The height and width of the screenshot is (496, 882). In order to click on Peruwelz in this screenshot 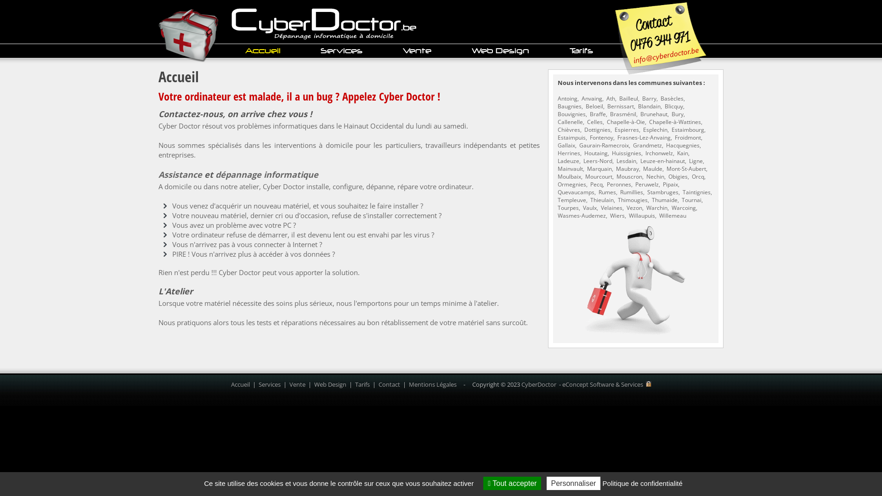, I will do `click(647, 185)`.